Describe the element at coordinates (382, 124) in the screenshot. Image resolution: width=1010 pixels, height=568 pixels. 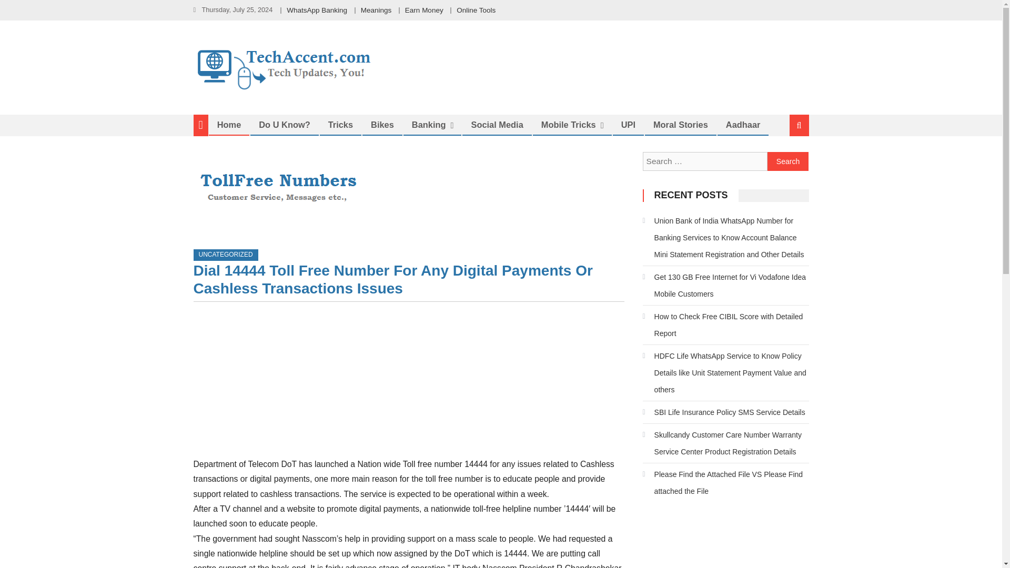
I see `Bikes` at that location.